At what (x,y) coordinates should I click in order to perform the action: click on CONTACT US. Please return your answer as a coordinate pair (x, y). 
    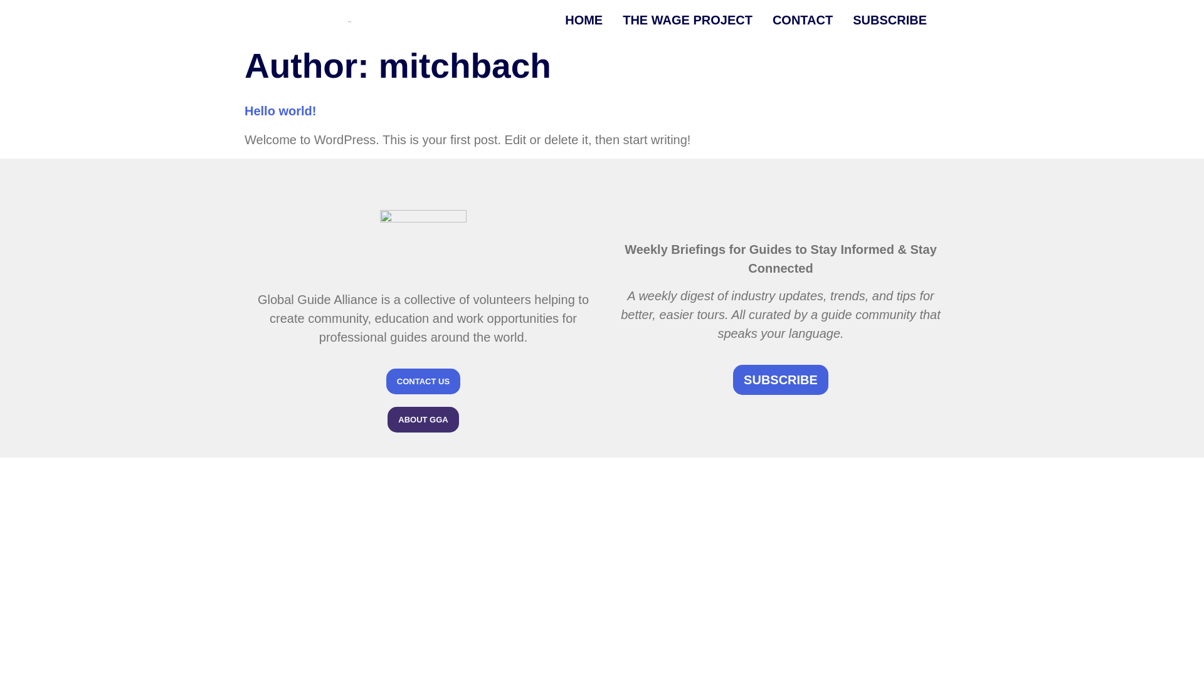
    Looking at the image, I should click on (423, 381).